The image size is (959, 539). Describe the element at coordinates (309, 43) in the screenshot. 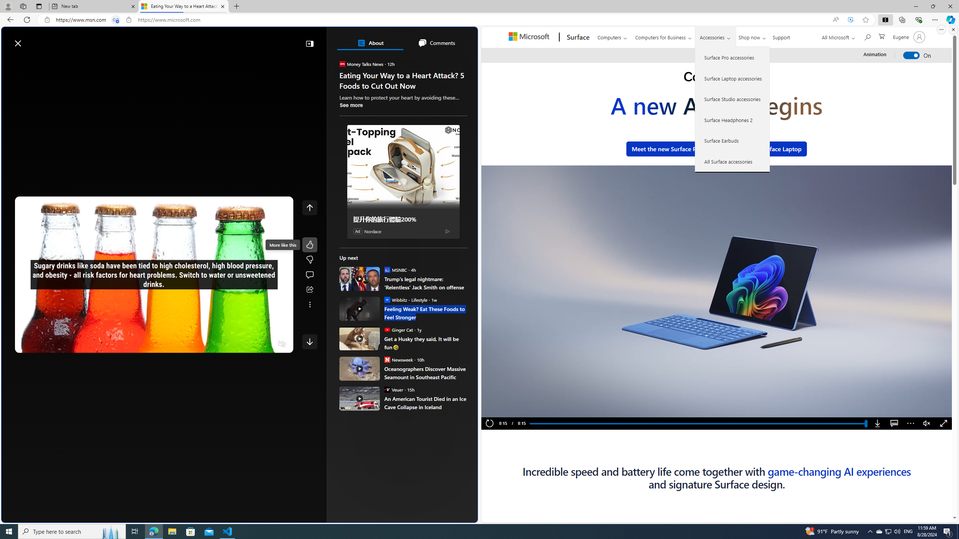

I see `Collapse` at that location.